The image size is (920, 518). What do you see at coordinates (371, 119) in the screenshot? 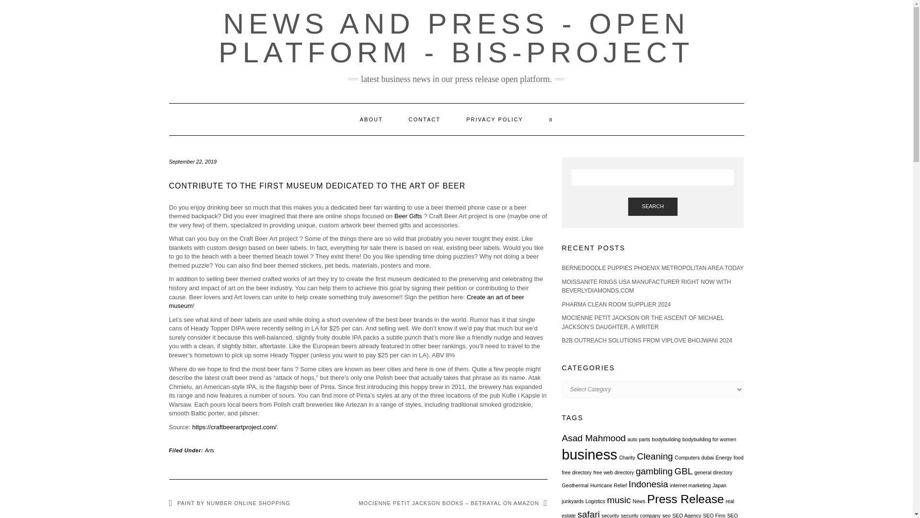
I see `ABOUT` at bounding box center [371, 119].